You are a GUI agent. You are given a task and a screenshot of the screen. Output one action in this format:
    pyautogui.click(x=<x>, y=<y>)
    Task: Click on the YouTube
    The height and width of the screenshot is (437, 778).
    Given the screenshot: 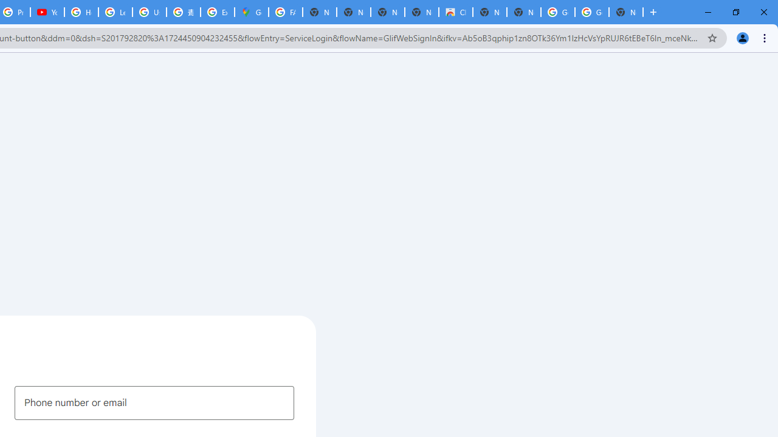 What is the action you would take?
    pyautogui.click(x=47, y=12)
    